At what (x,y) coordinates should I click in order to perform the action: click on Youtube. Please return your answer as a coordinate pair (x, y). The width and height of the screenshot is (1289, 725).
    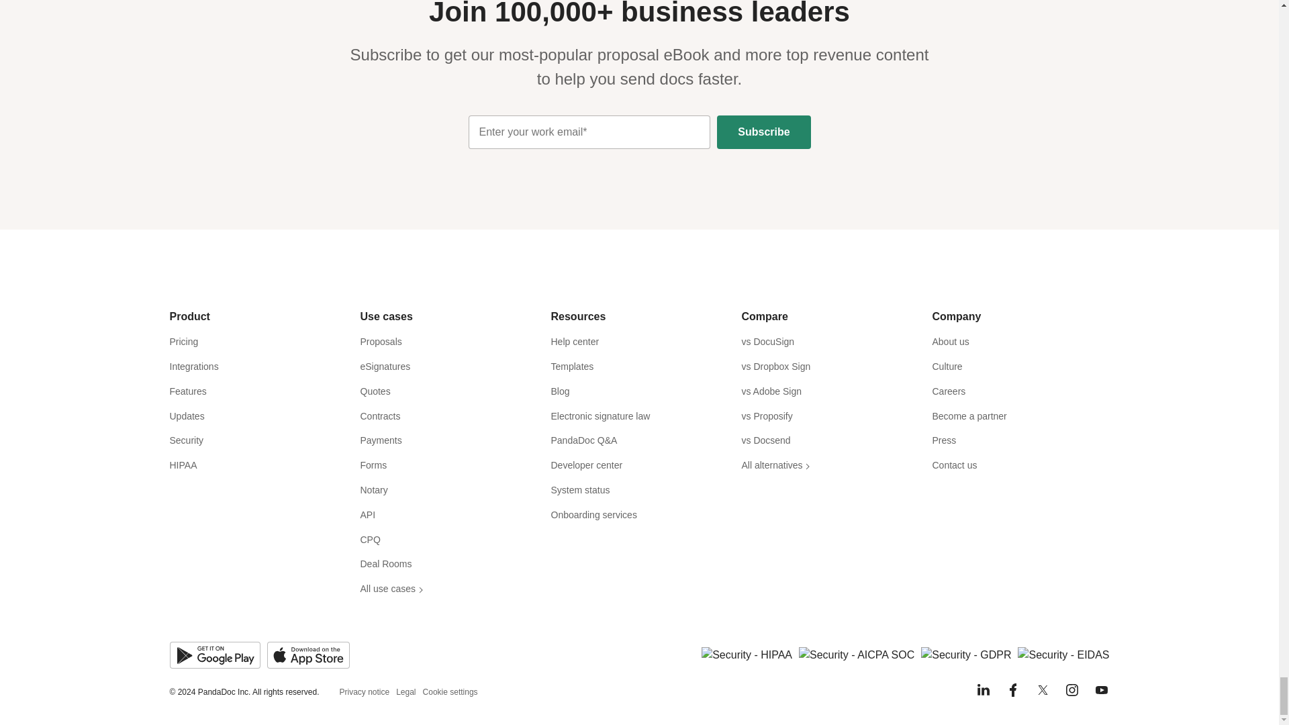
    Looking at the image, I should click on (1101, 690).